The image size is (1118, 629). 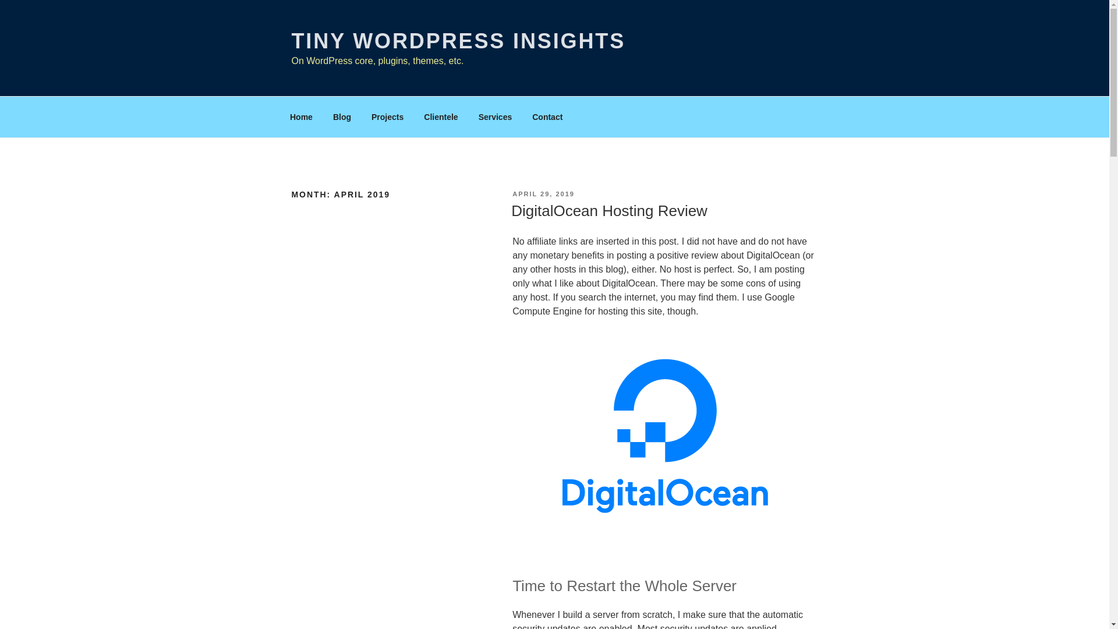 I want to click on TINY WORDPRESS INSIGHTS, so click(x=458, y=41).